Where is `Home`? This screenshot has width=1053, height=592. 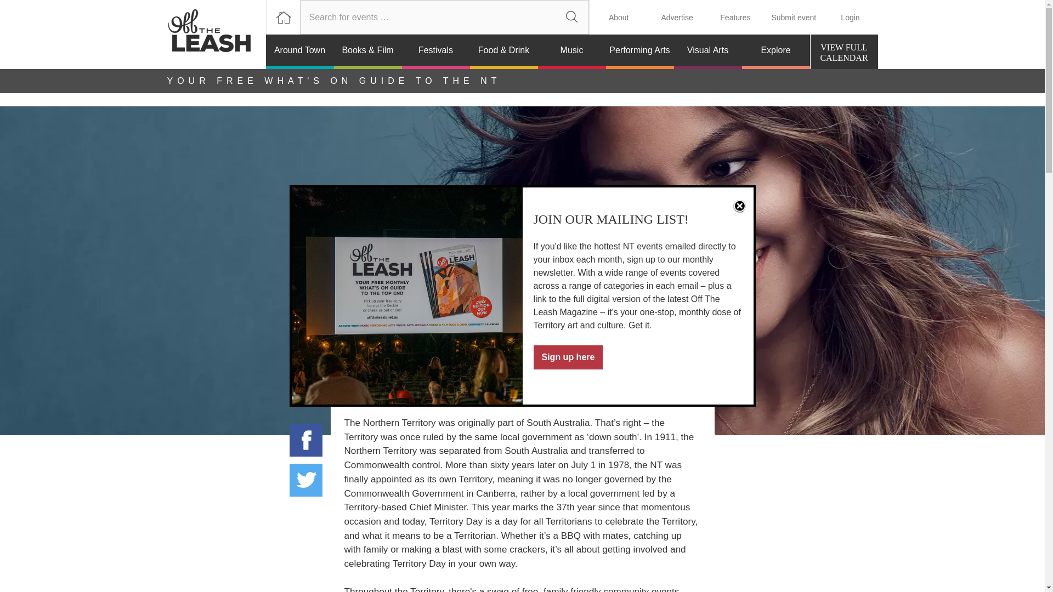 Home is located at coordinates (571, 17).